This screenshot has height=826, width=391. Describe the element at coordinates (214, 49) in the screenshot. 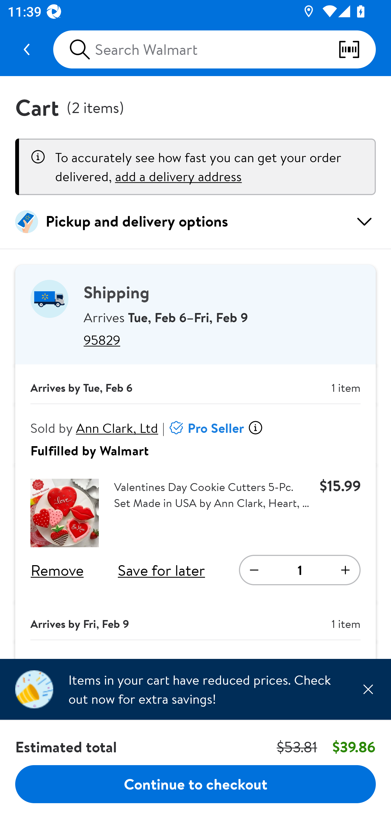

I see `Search Walmart Opens barcode scanner` at that location.